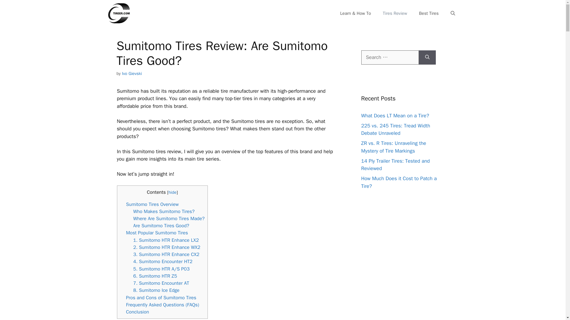  Describe the element at coordinates (161, 283) in the screenshot. I see `7. Sumitomo Encounter AT` at that location.